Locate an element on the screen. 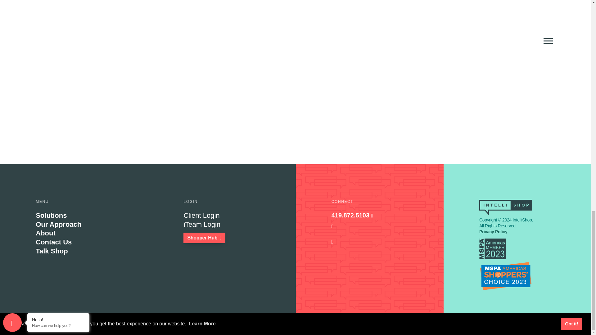 This screenshot has height=335, width=596. iTeam Login is located at coordinates (240, 225).